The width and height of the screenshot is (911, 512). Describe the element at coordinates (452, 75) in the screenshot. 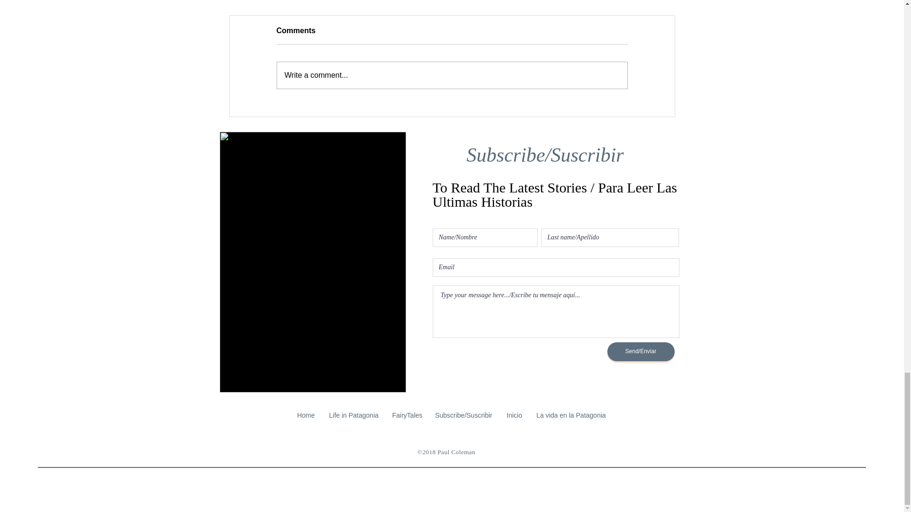

I see `Write a comment...` at that location.